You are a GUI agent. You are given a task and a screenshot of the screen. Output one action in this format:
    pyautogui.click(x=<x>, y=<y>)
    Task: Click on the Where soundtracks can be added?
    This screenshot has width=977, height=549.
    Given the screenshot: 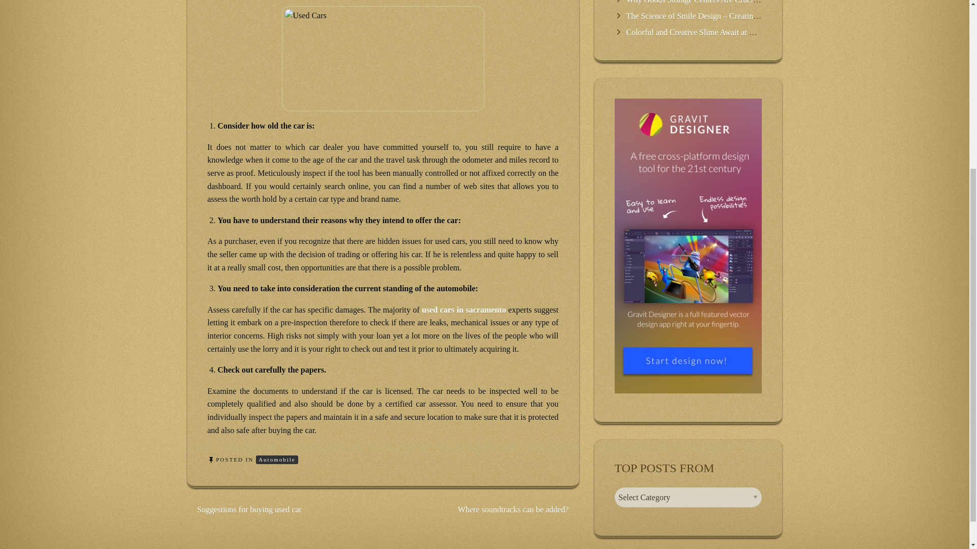 What is the action you would take?
    pyautogui.click(x=513, y=509)
    